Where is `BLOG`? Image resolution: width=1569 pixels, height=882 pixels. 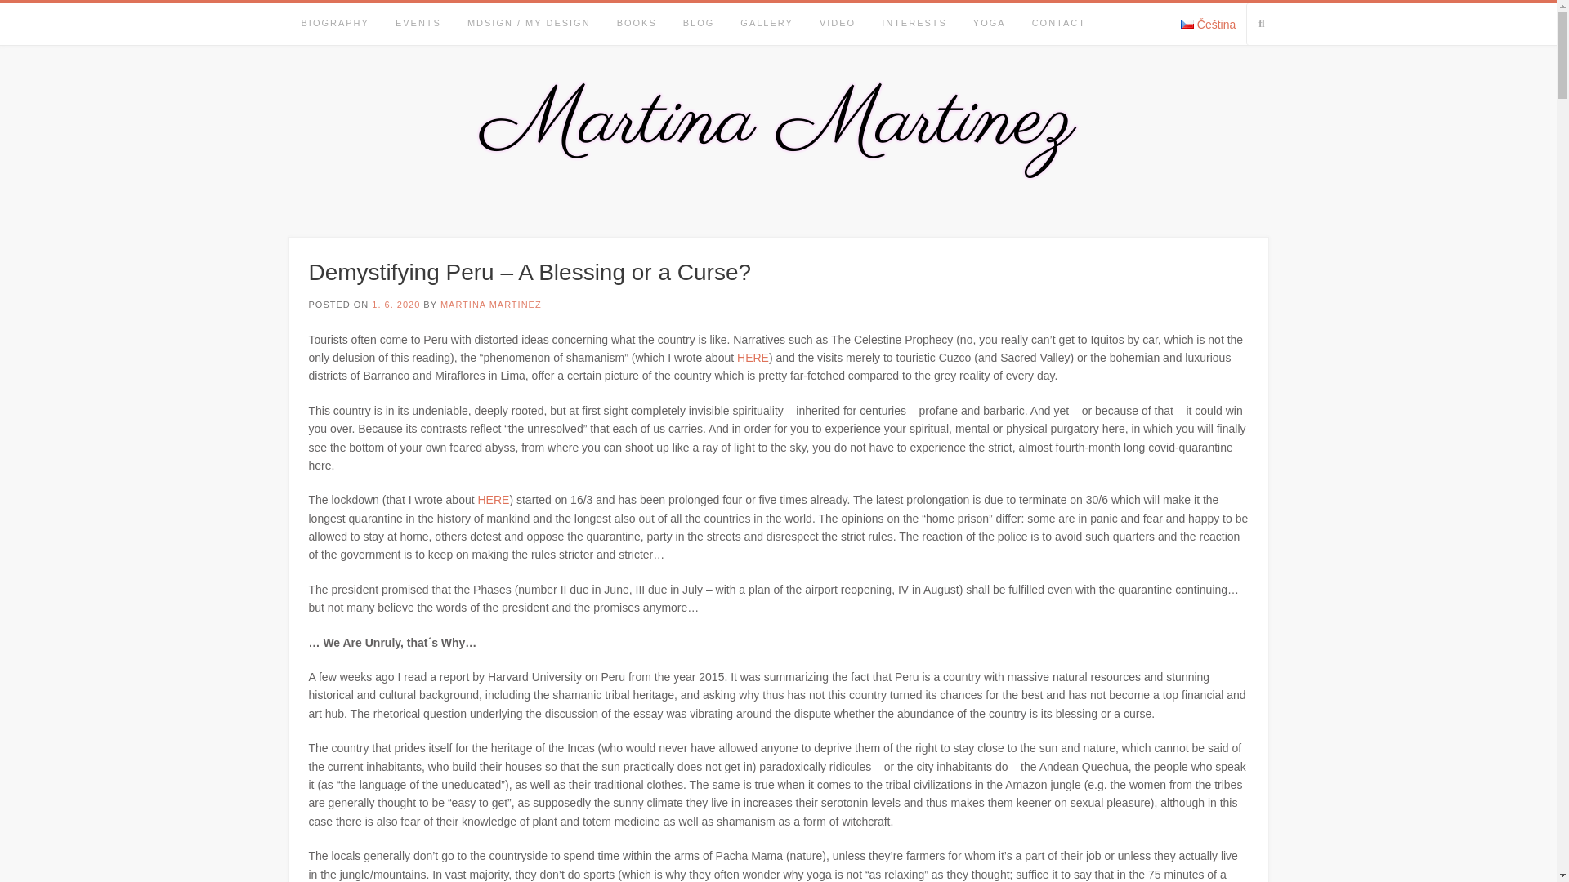
BLOG is located at coordinates (698, 24).